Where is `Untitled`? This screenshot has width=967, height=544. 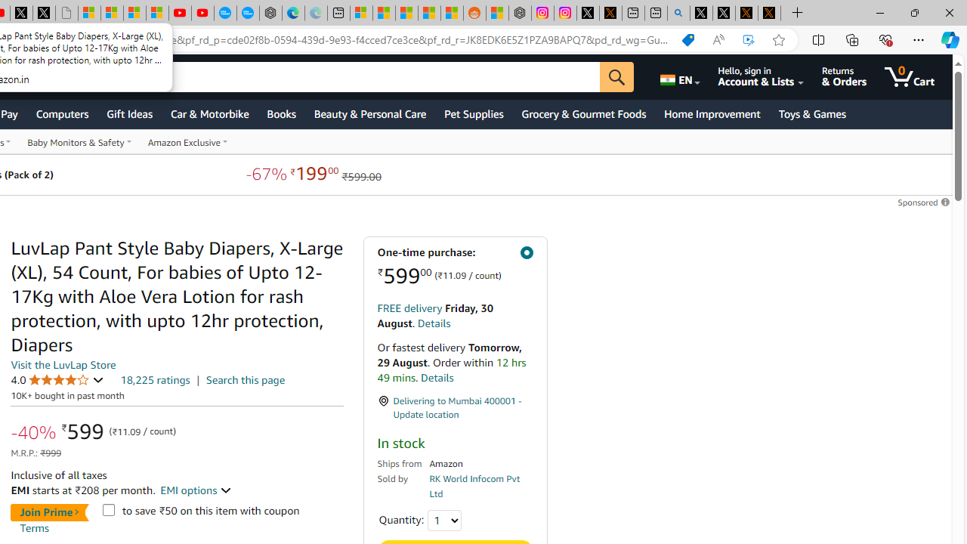
Untitled is located at coordinates (66, 14).